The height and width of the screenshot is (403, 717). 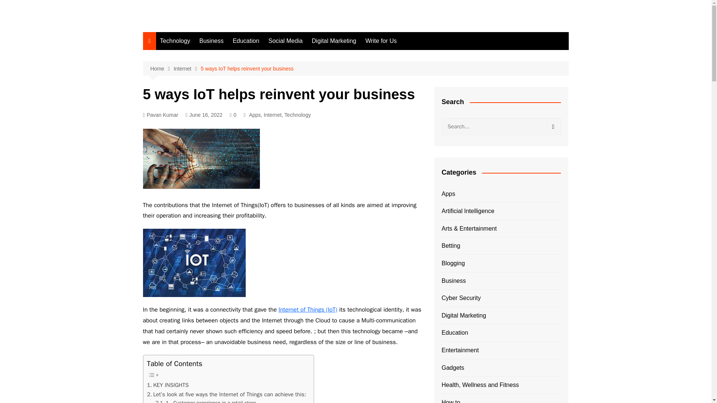 I want to click on Internet, so click(x=272, y=115).